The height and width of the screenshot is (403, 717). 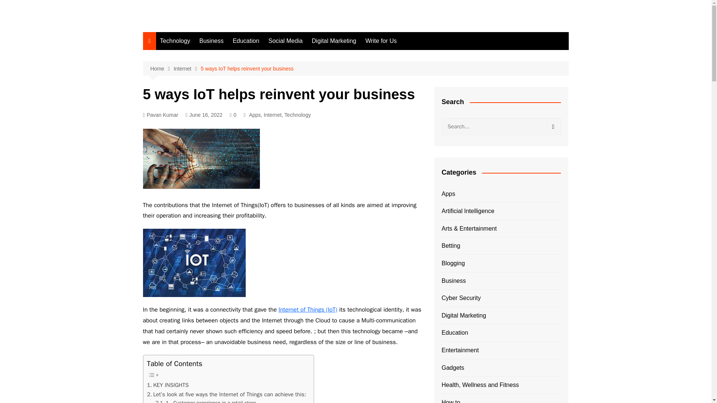 I want to click on Internet, so click(x=272, y=115).